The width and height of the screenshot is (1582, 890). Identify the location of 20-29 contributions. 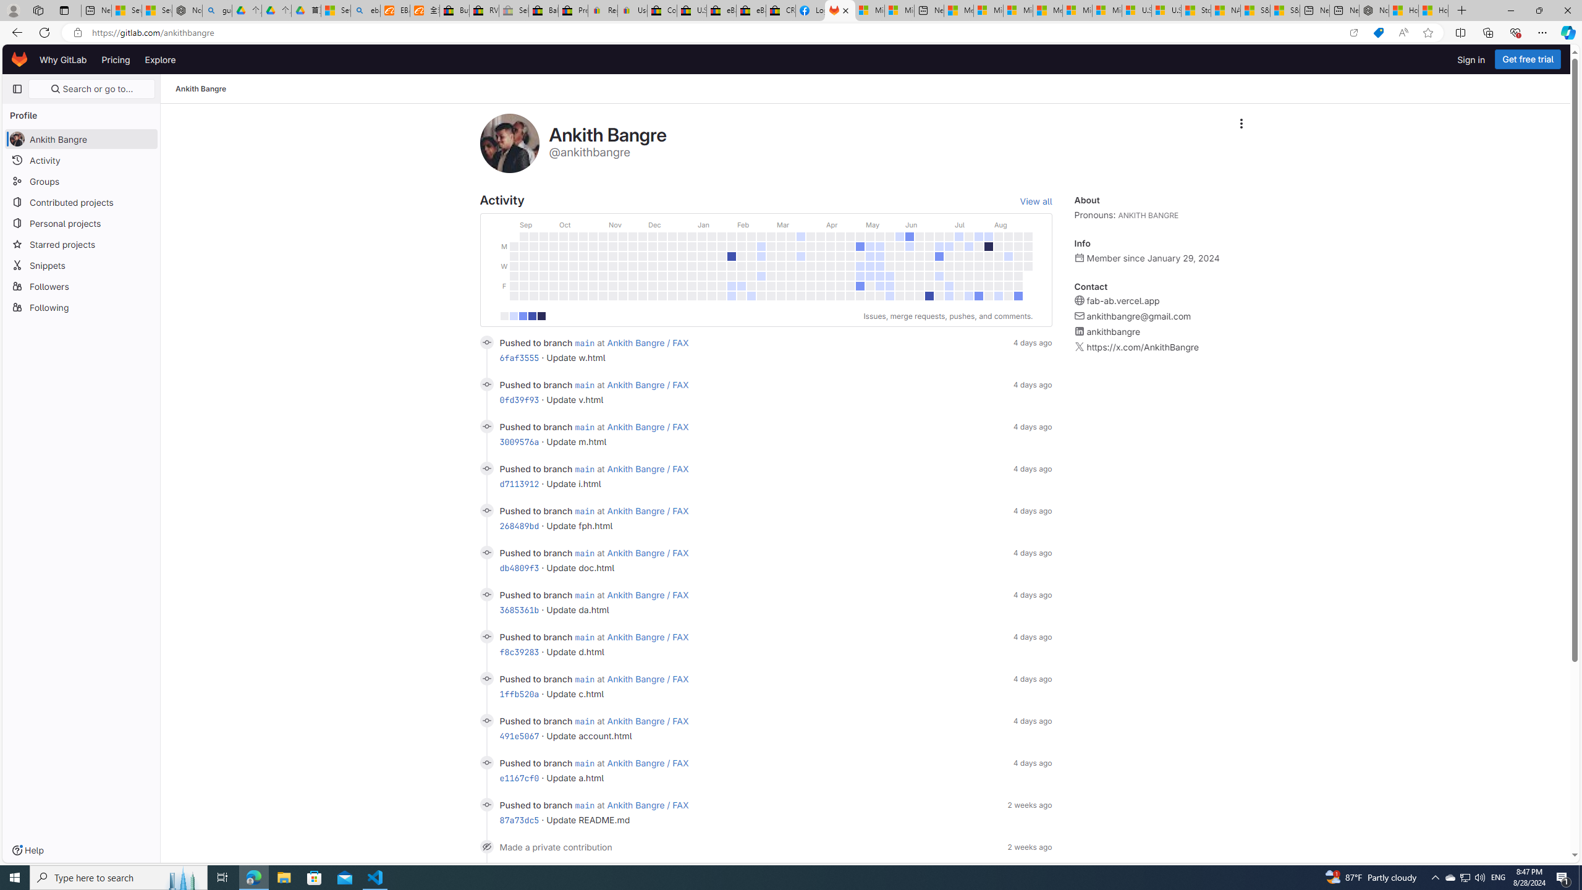
(532, 316).